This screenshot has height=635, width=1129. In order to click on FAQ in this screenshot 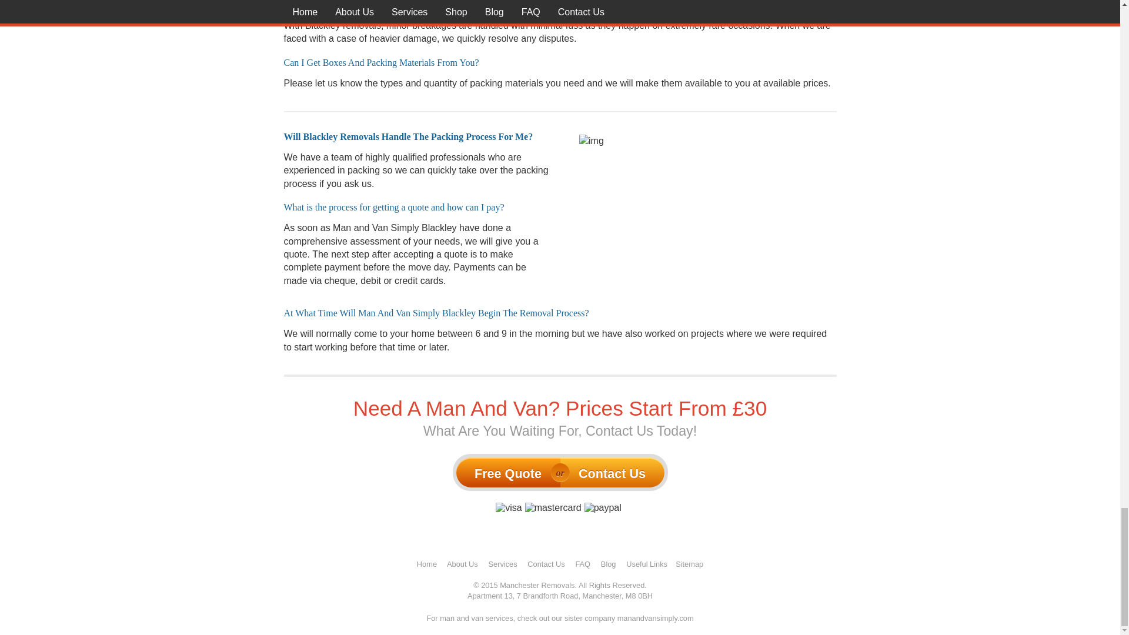, I will do `click(582, 563)`.